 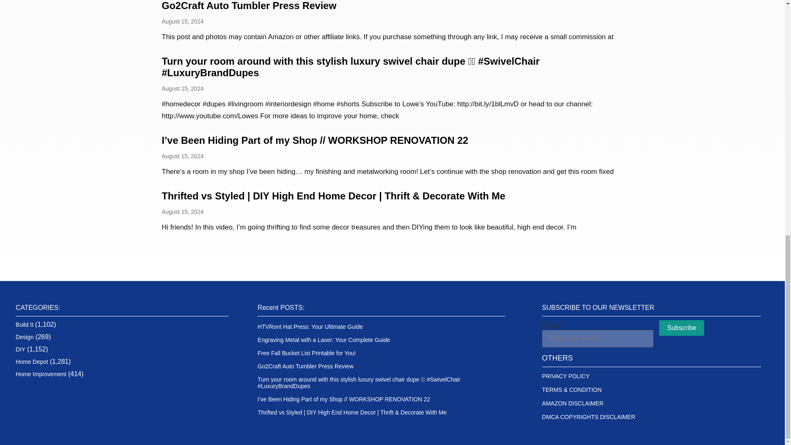 What do you see at coordinates (24, 324) in the screenshot?
I see `Build It` at bounding box center [24, 324].